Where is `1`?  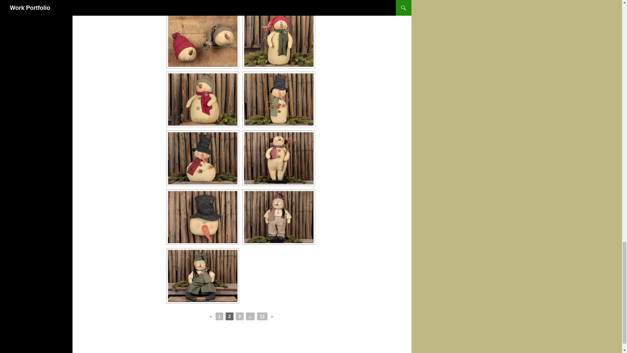
1 is located at coordinates (219, 316).